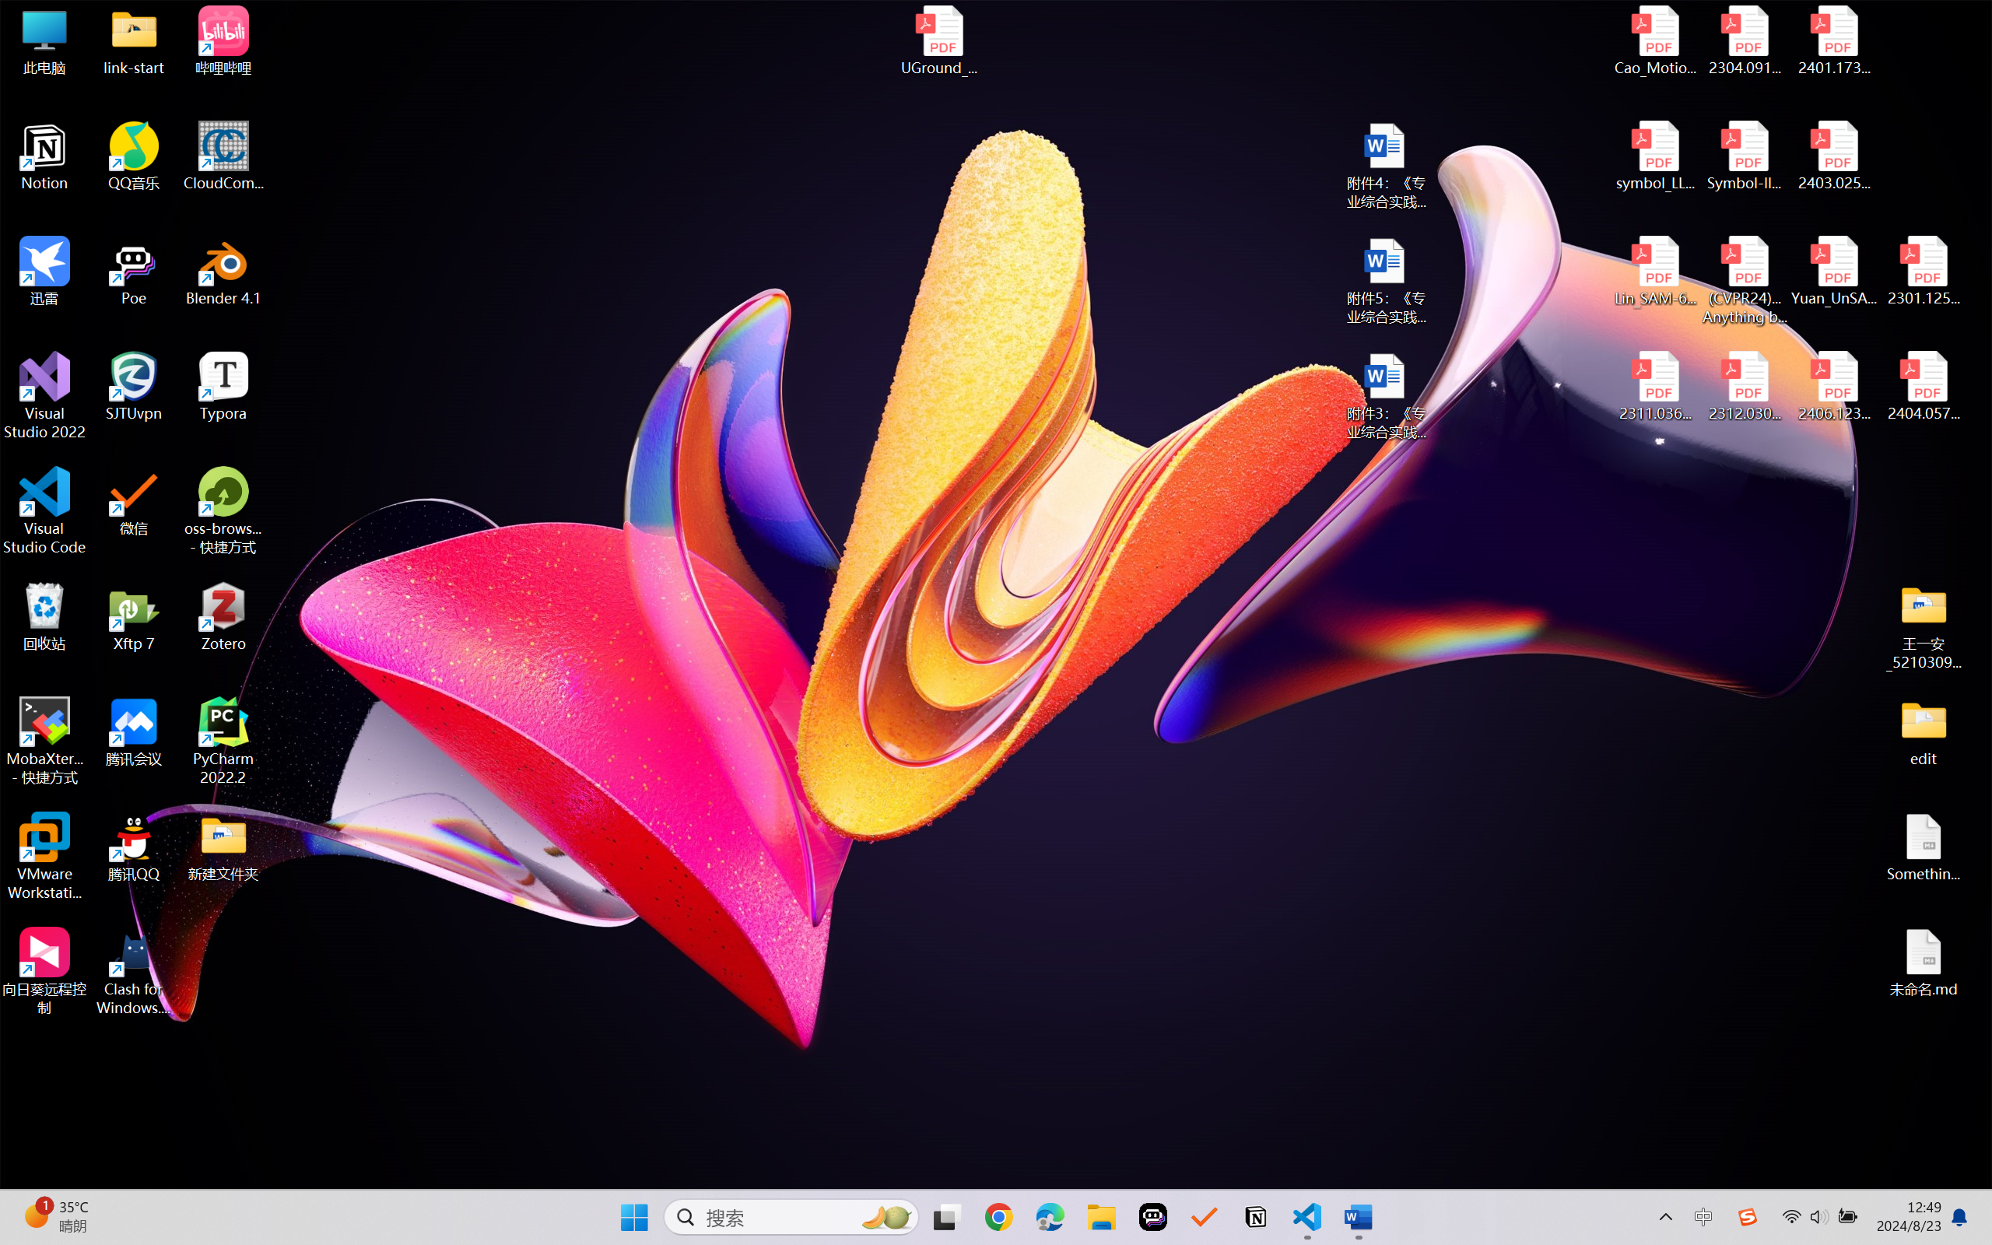 This screenshot has height=1245, width=1992. Describe the element at coordinates (761, 599) in the screenshot. I see `January 15, 2024` at that location.